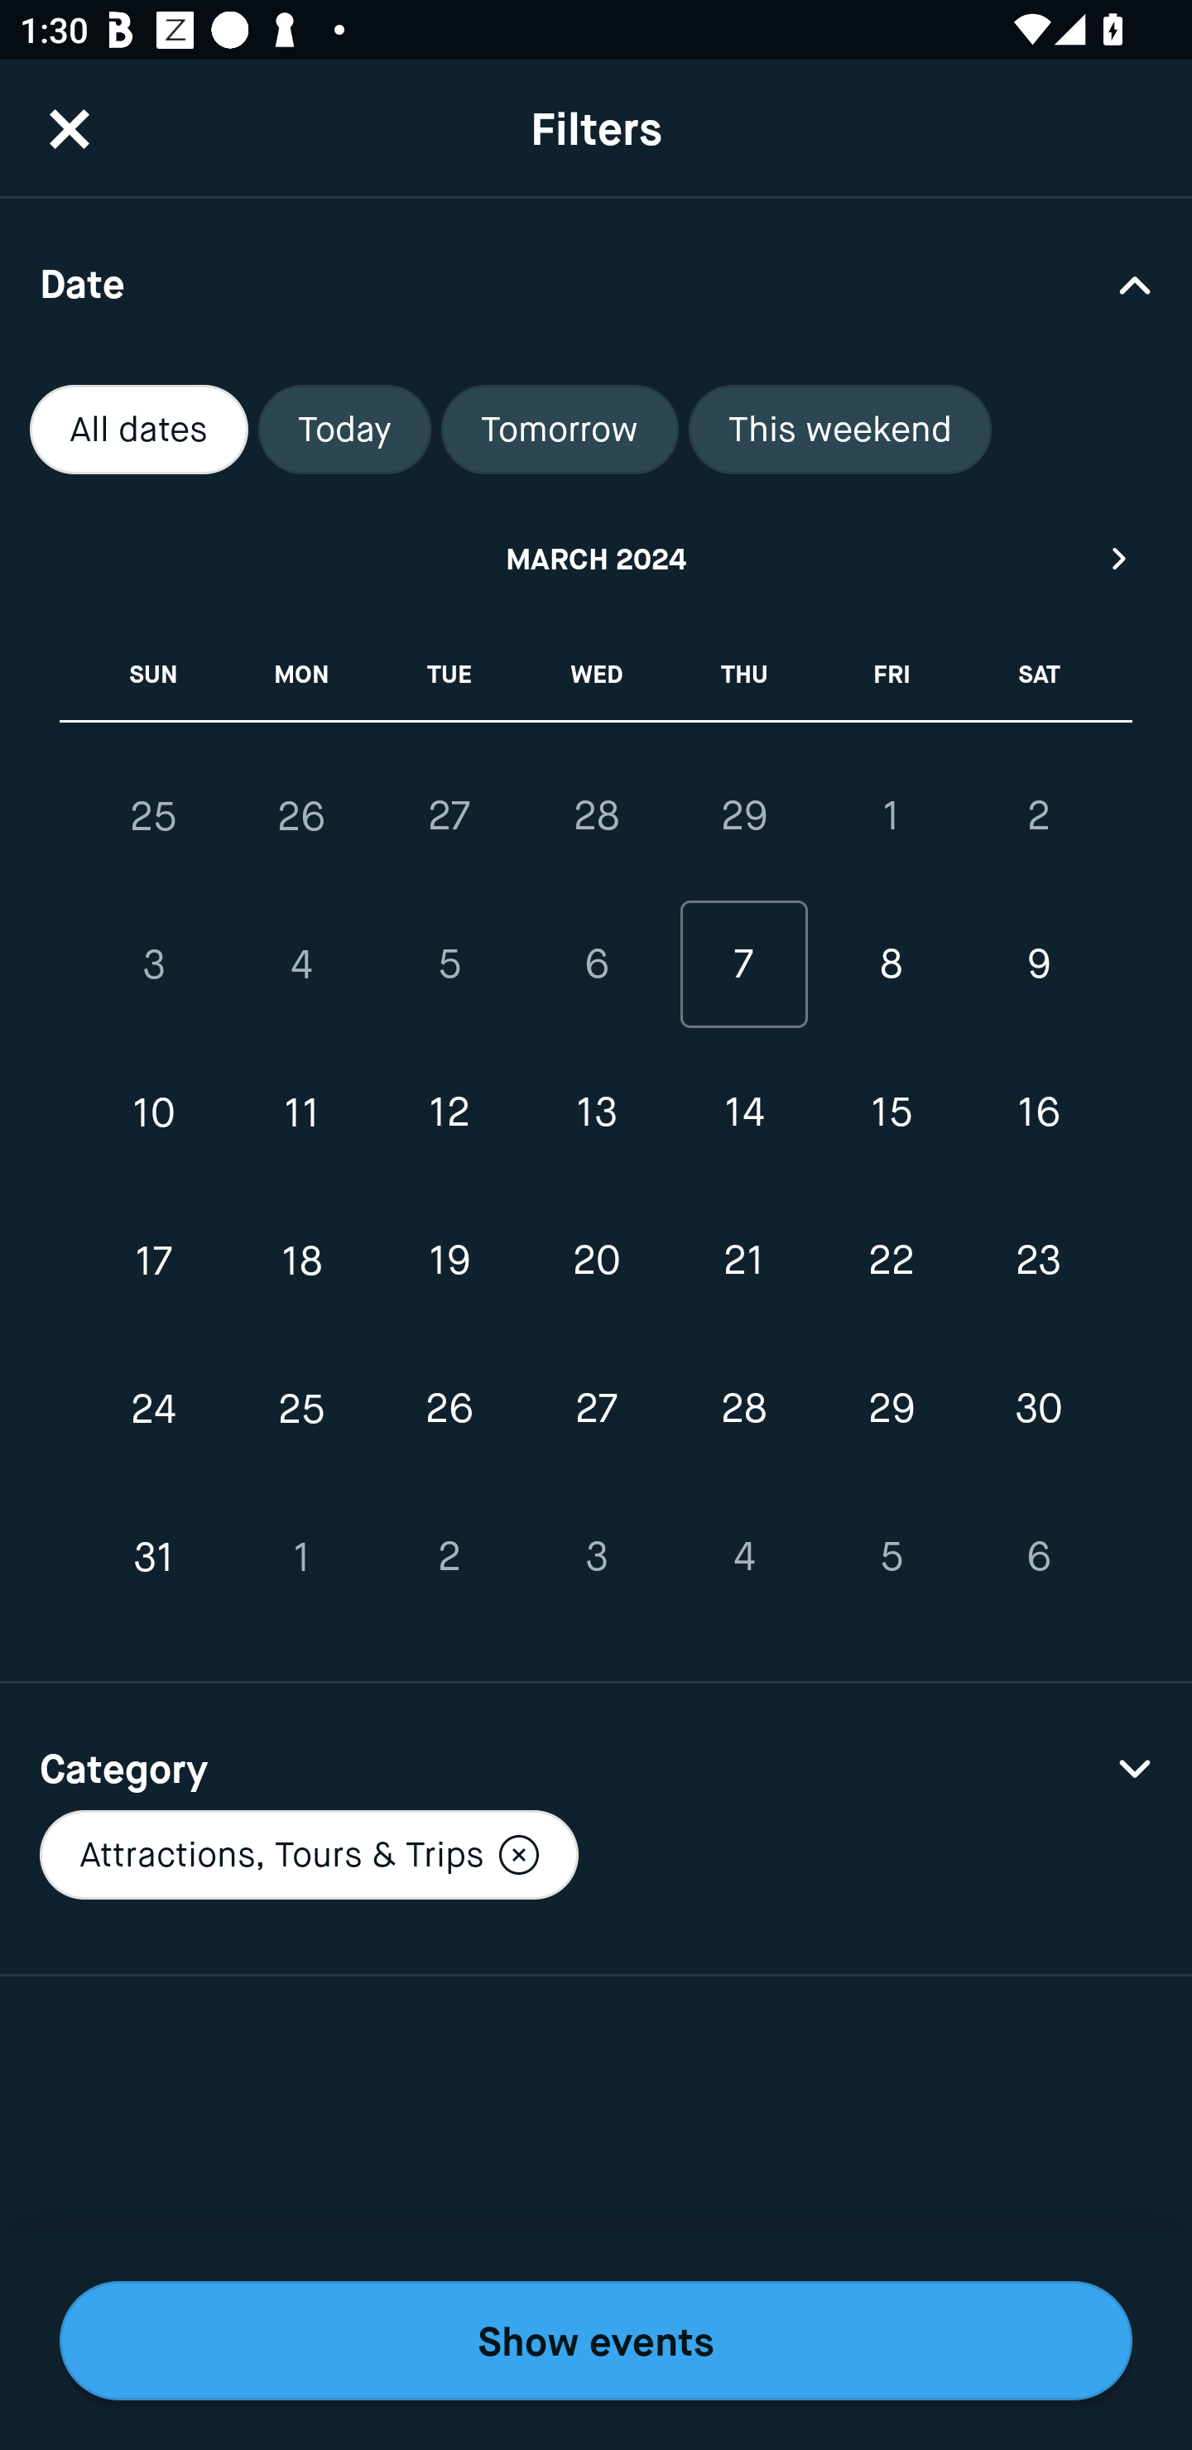 Image resolution: width=1192 pixels, height=2450 pixels. Describe the element at coordinates (449, 1112) in the screenshot. I see `12` at that location.